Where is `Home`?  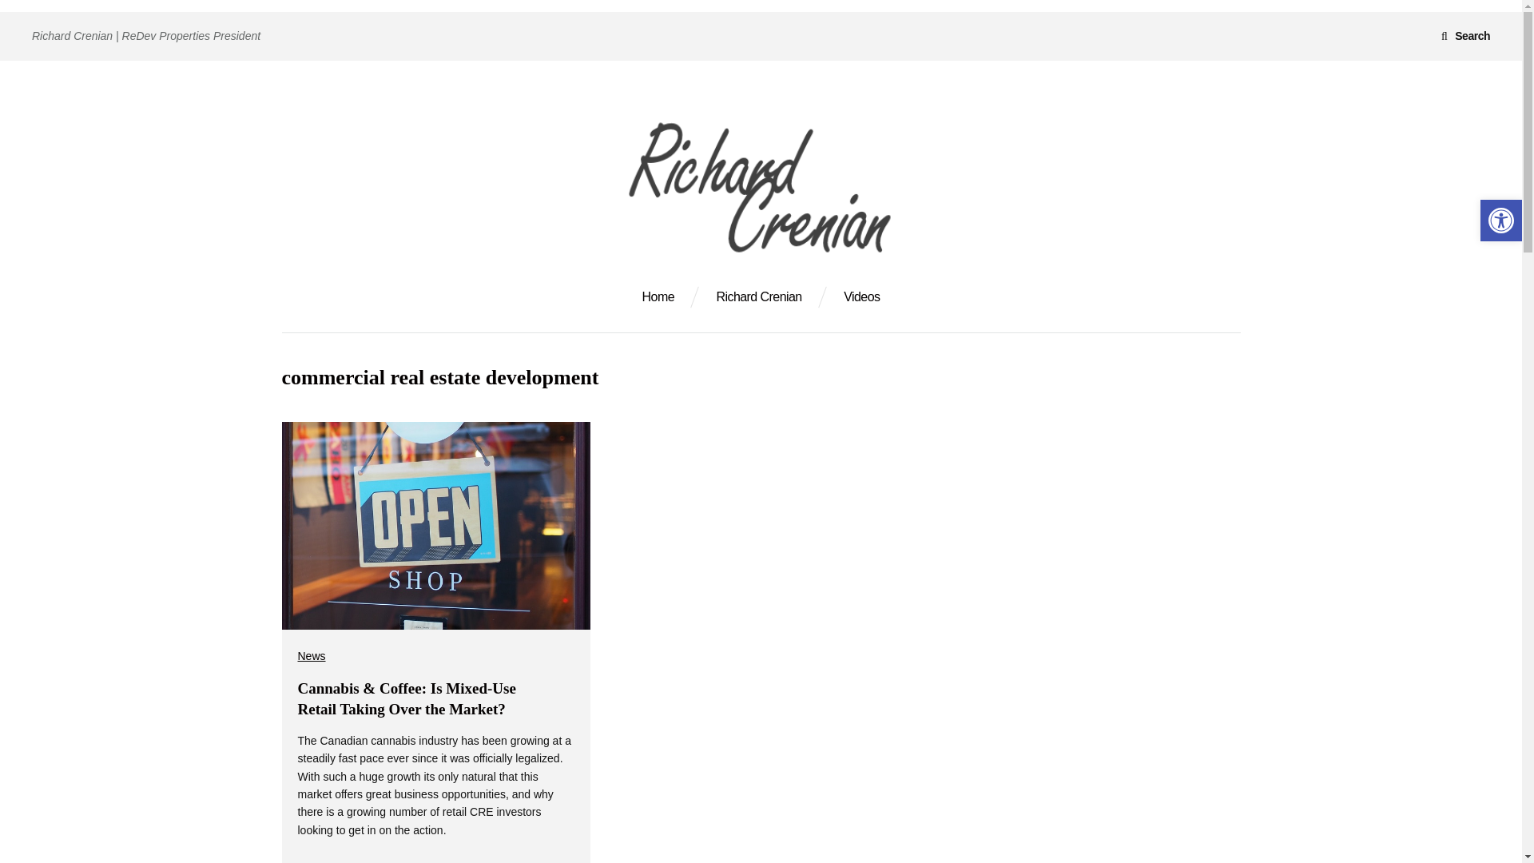
Home is located at coordinates (658, 297).